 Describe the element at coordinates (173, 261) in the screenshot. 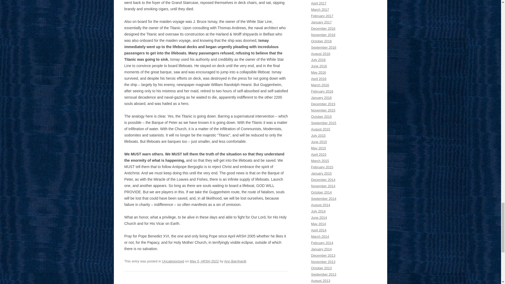

I see `Uncategorized` at that location.